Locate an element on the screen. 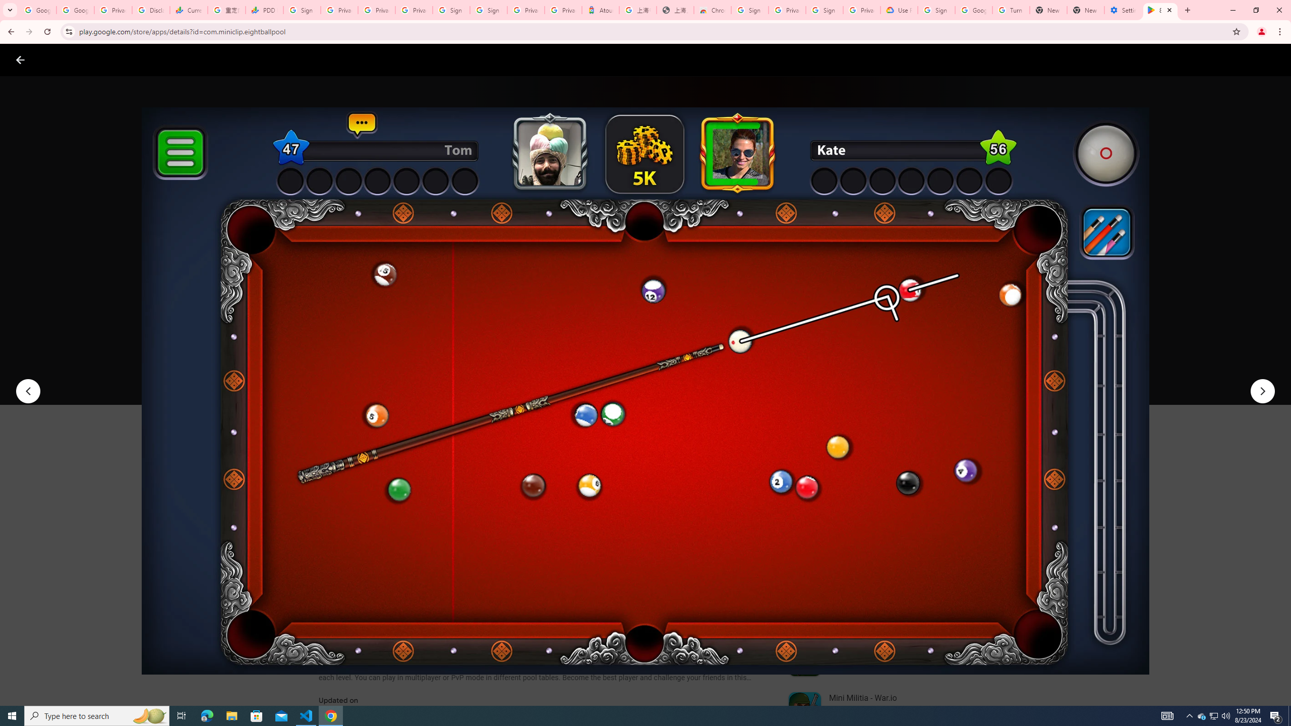 The image size is (1291, 726). Apps is located at coordinates (161, 59).